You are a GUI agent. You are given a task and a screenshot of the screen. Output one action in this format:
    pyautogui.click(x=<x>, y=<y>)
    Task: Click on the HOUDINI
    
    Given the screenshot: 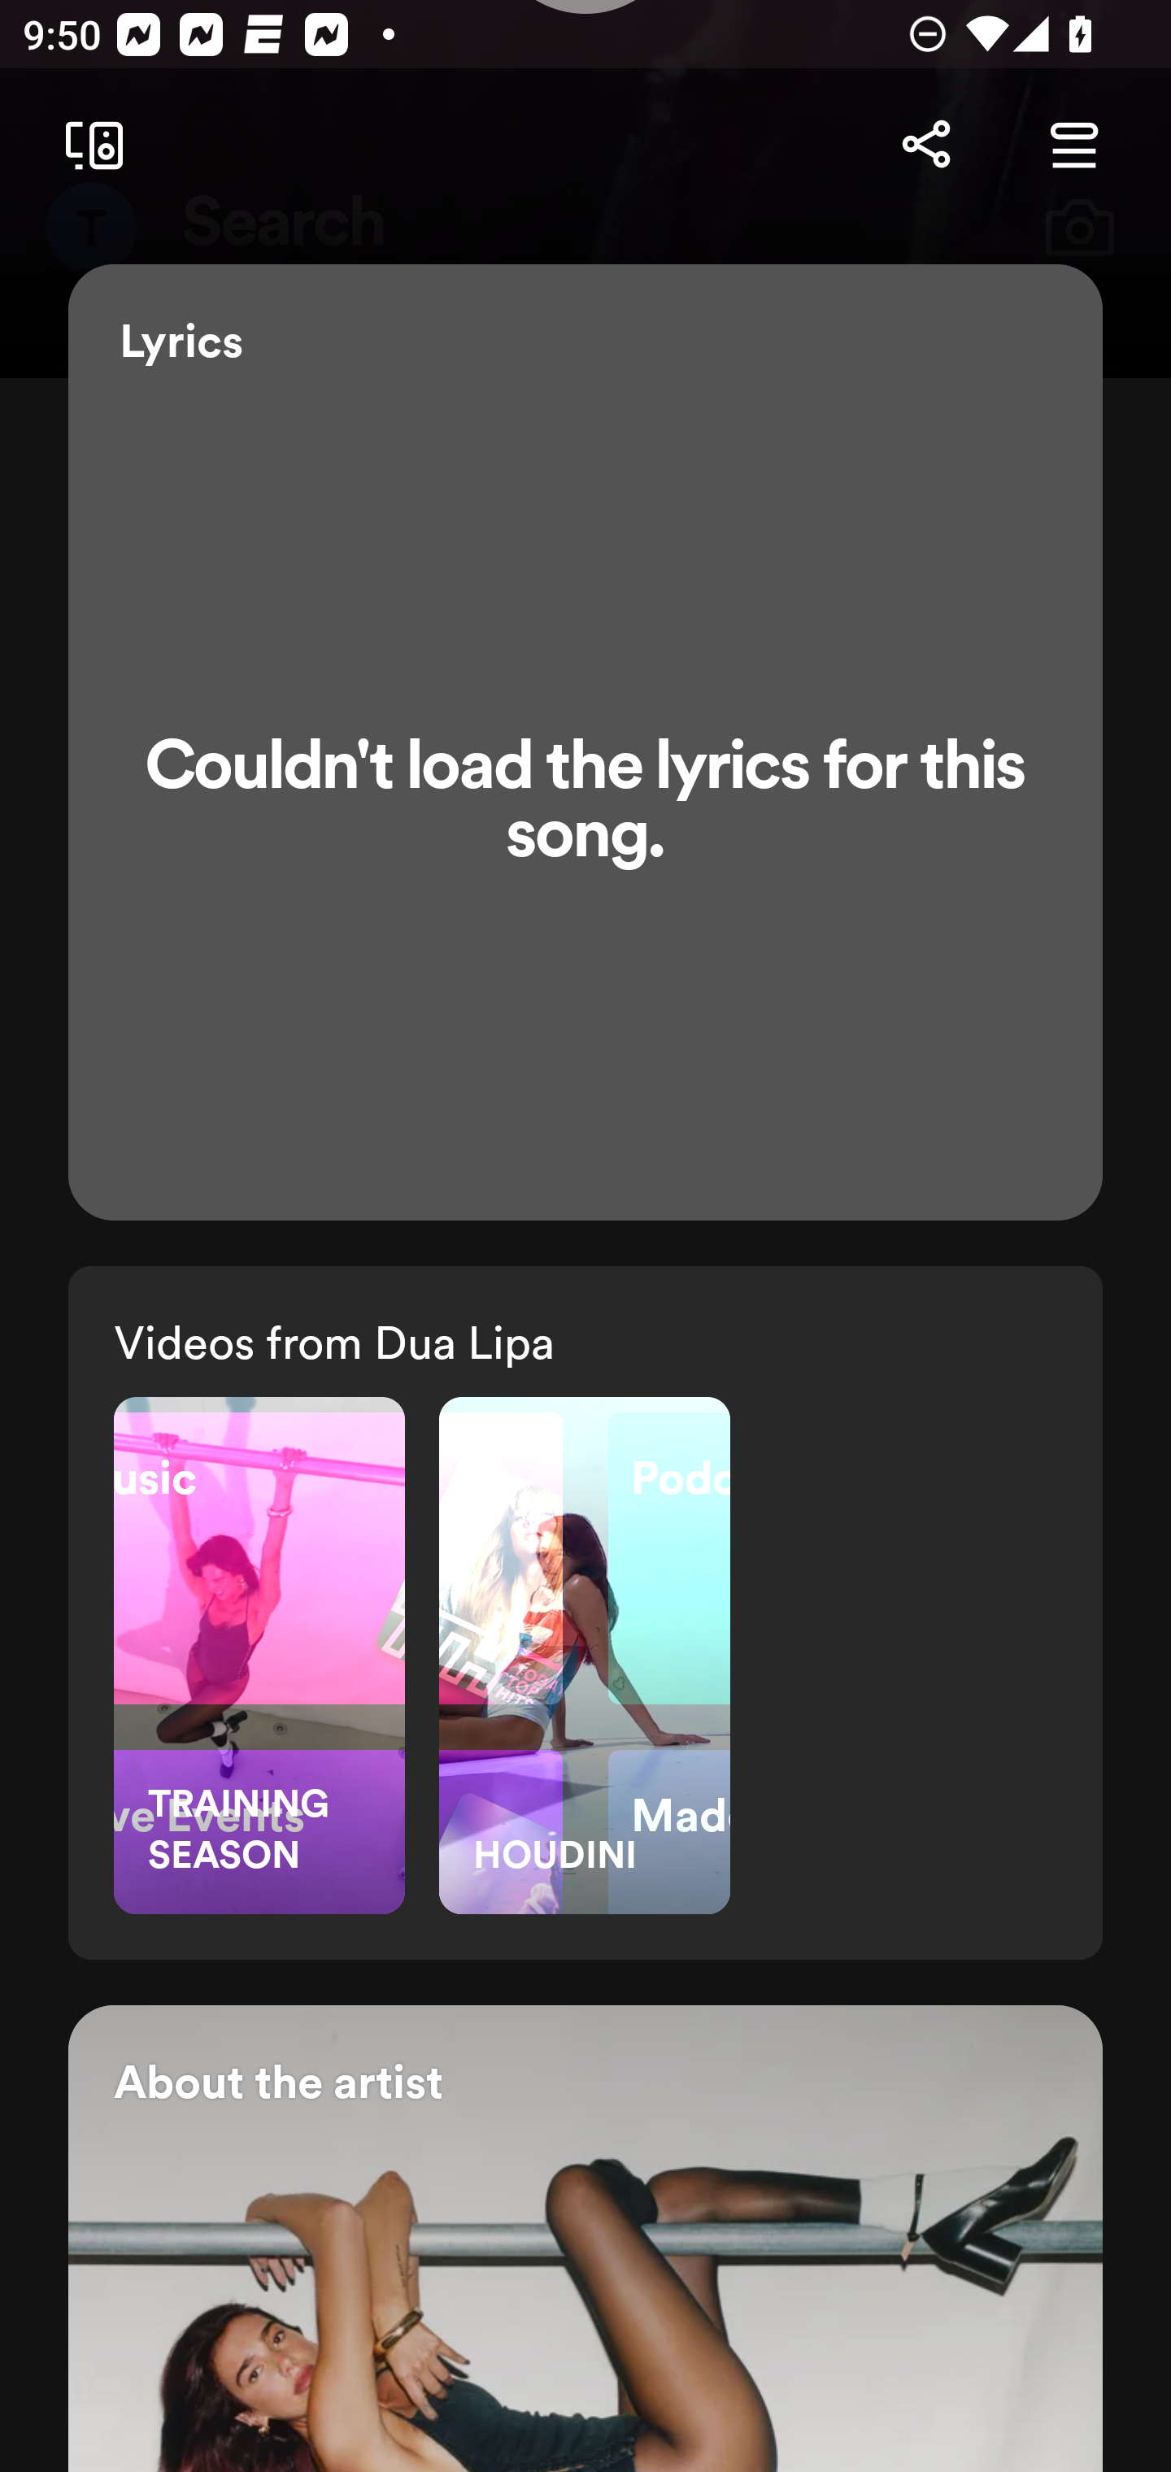 What is the action you would take?
    pyautogui.click(x=585, y=1654)
    